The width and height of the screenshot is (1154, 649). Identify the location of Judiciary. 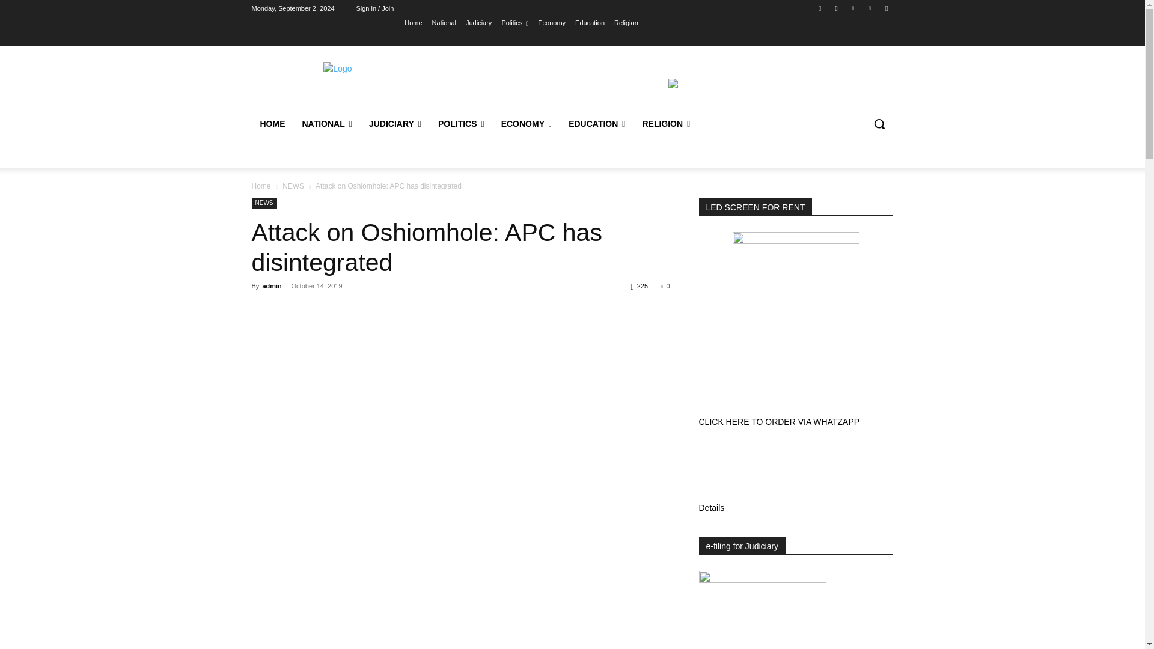
(478, 22).